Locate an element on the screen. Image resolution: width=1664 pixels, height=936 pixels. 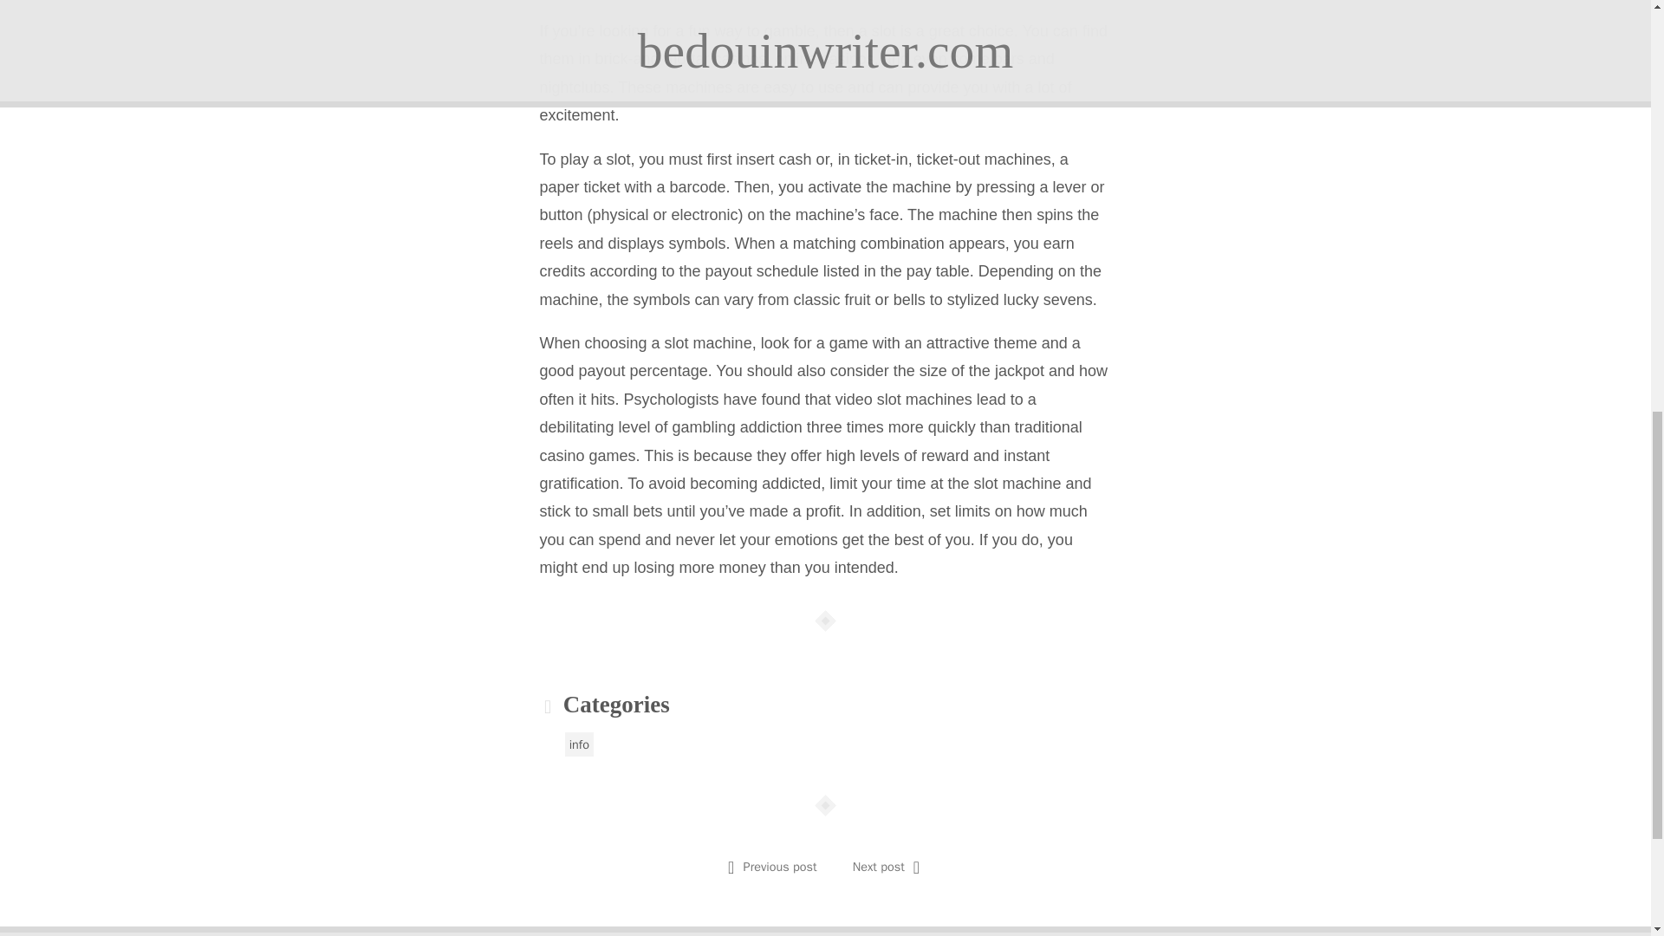
Previous post is located at coordinates (780, 867).